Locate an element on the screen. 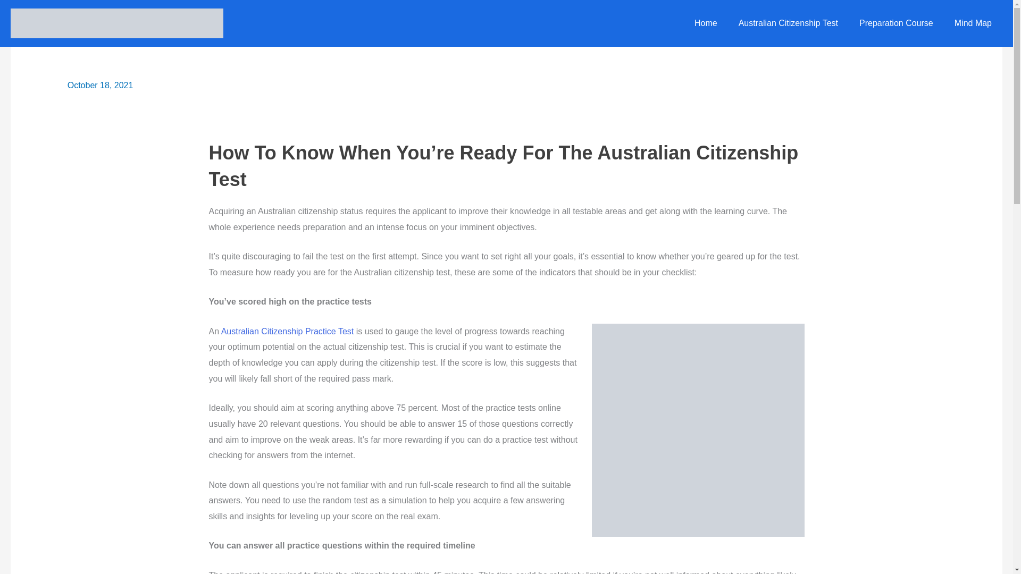 The height and width of the screenshot is (574, 1021). Australian Citizenship Practice Test is located at coordinates (288, 331).